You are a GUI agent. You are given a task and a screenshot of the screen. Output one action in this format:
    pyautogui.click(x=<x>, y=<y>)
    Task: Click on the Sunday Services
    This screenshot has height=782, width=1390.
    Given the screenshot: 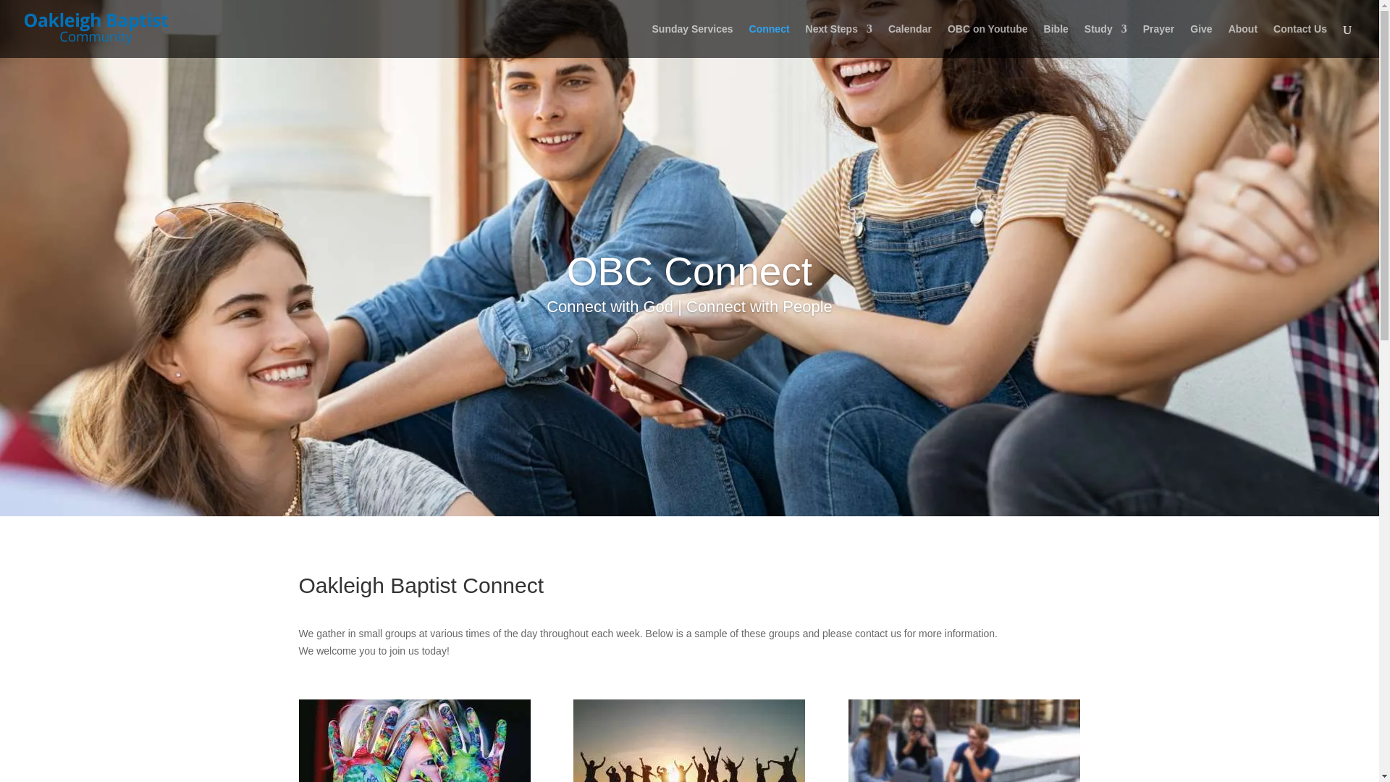 What is the action you would take?
    pyautogui.click(x=692, y=41)
    